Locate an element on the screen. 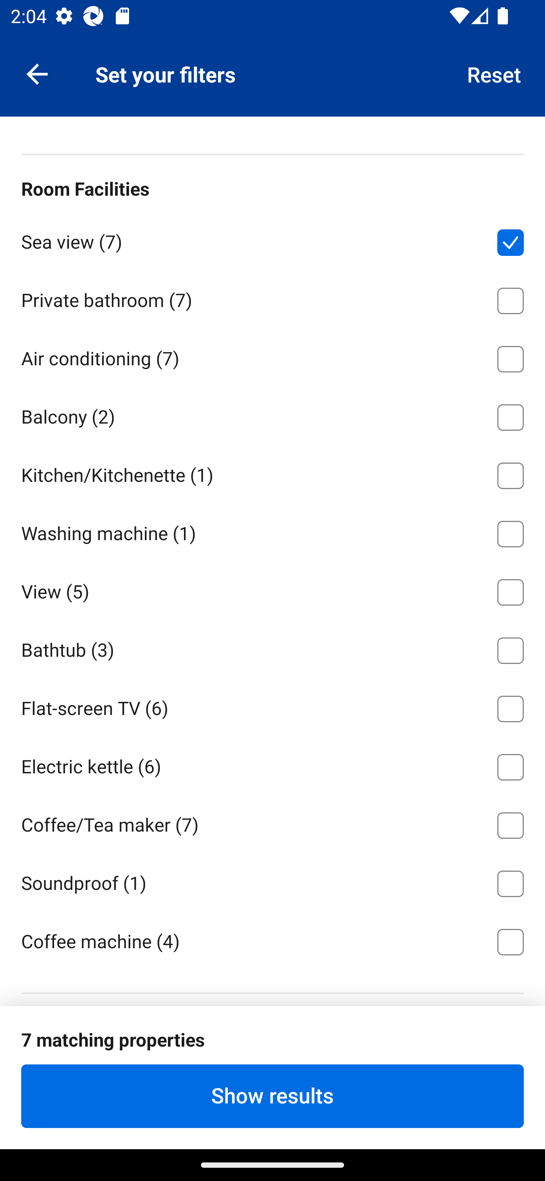 The height and width of the screenshot is (1181, 545). Navigate up is located at coordinates (37, 73).